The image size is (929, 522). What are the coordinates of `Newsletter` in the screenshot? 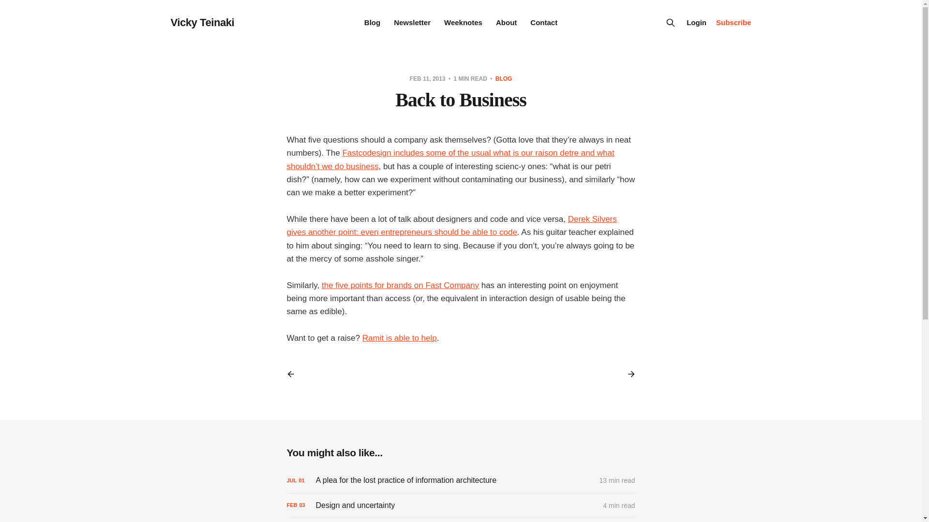 It's located at (412, 22).